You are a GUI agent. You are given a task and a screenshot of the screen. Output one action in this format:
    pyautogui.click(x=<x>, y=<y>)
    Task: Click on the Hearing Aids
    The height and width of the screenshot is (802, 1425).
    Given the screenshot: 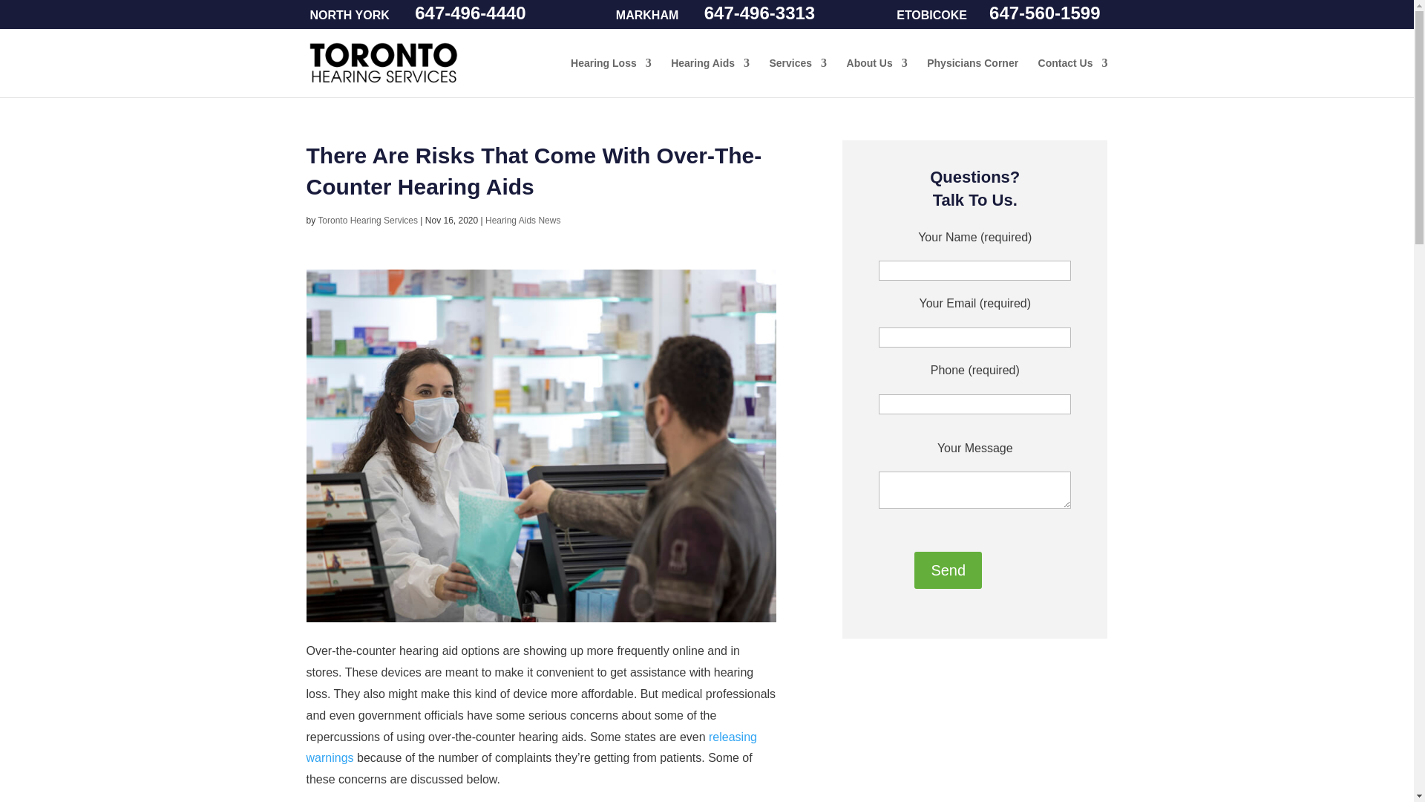 What is the action you would take?
    pyautogui.click(x=710, y=77)
    